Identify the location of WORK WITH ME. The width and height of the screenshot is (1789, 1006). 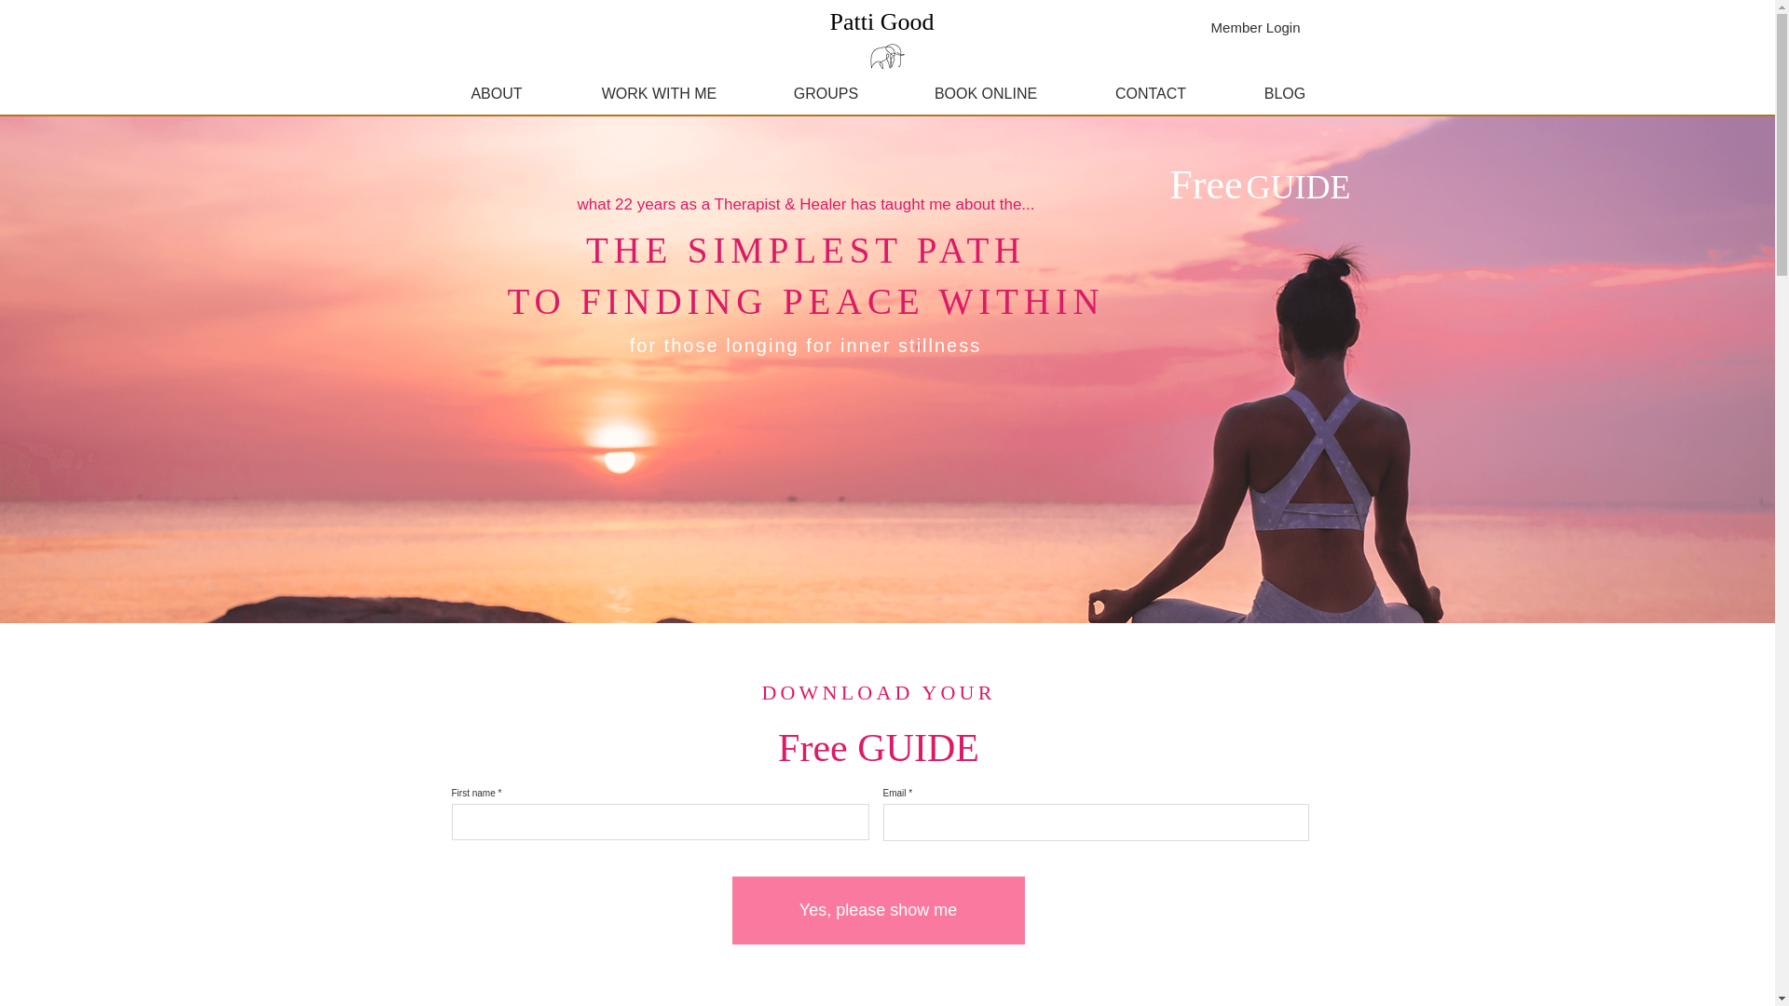
(660, 93).